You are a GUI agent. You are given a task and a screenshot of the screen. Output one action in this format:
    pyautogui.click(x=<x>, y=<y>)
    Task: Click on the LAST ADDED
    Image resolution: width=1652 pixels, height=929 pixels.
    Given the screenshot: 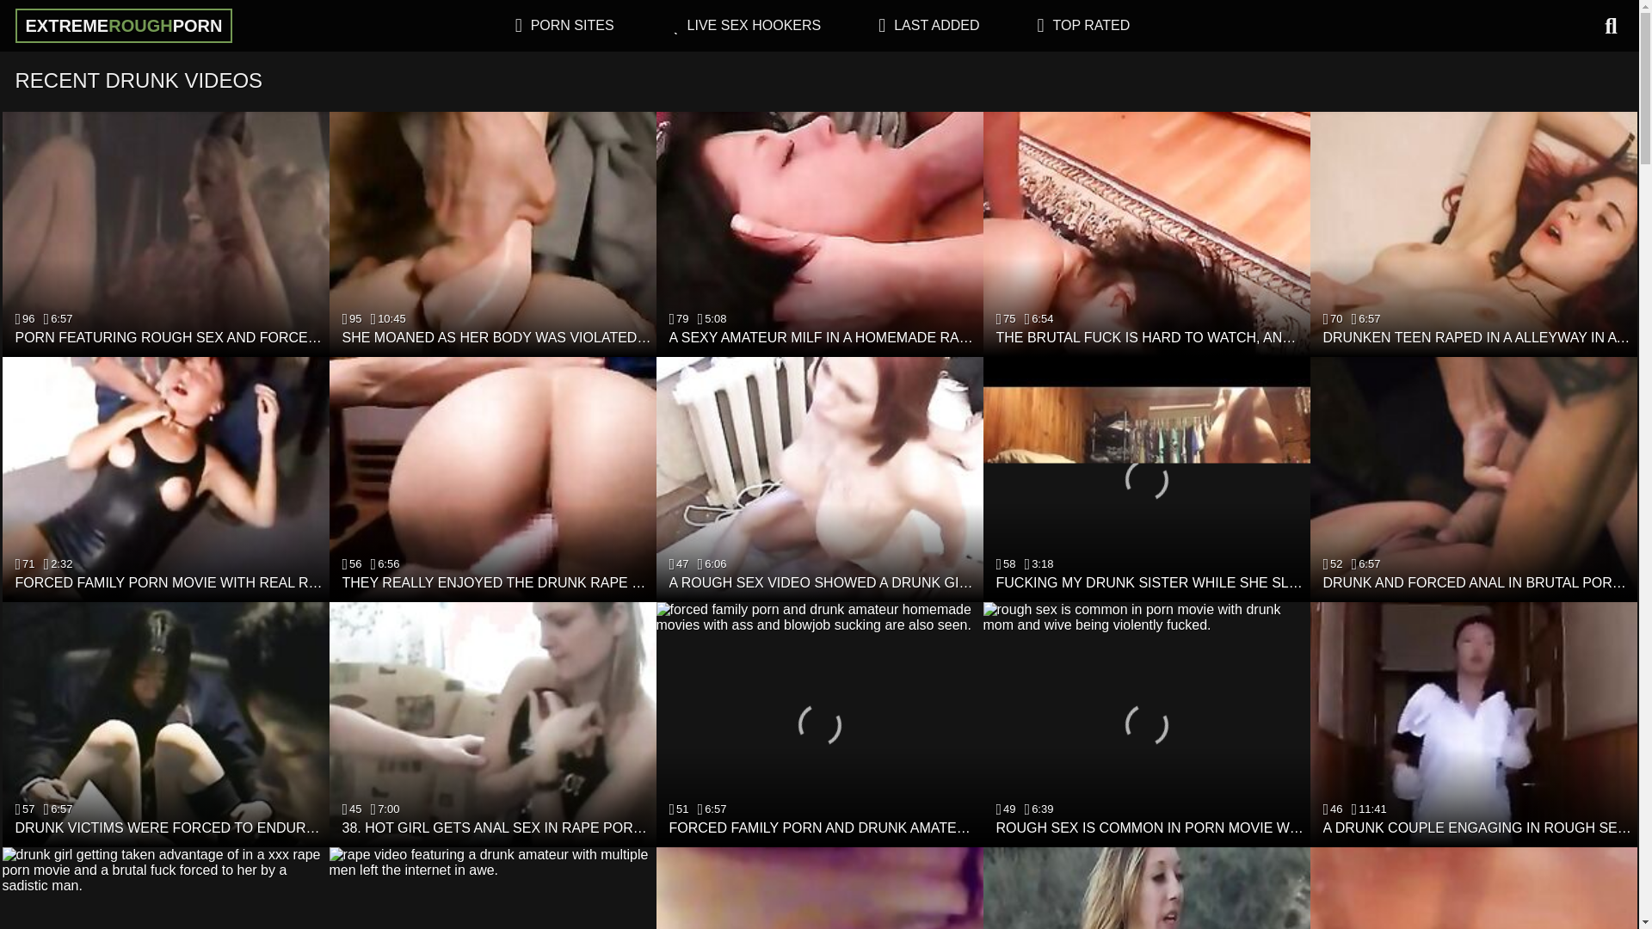 What is the action you would take?
    pyautogui.click(x=936, y=24)
    